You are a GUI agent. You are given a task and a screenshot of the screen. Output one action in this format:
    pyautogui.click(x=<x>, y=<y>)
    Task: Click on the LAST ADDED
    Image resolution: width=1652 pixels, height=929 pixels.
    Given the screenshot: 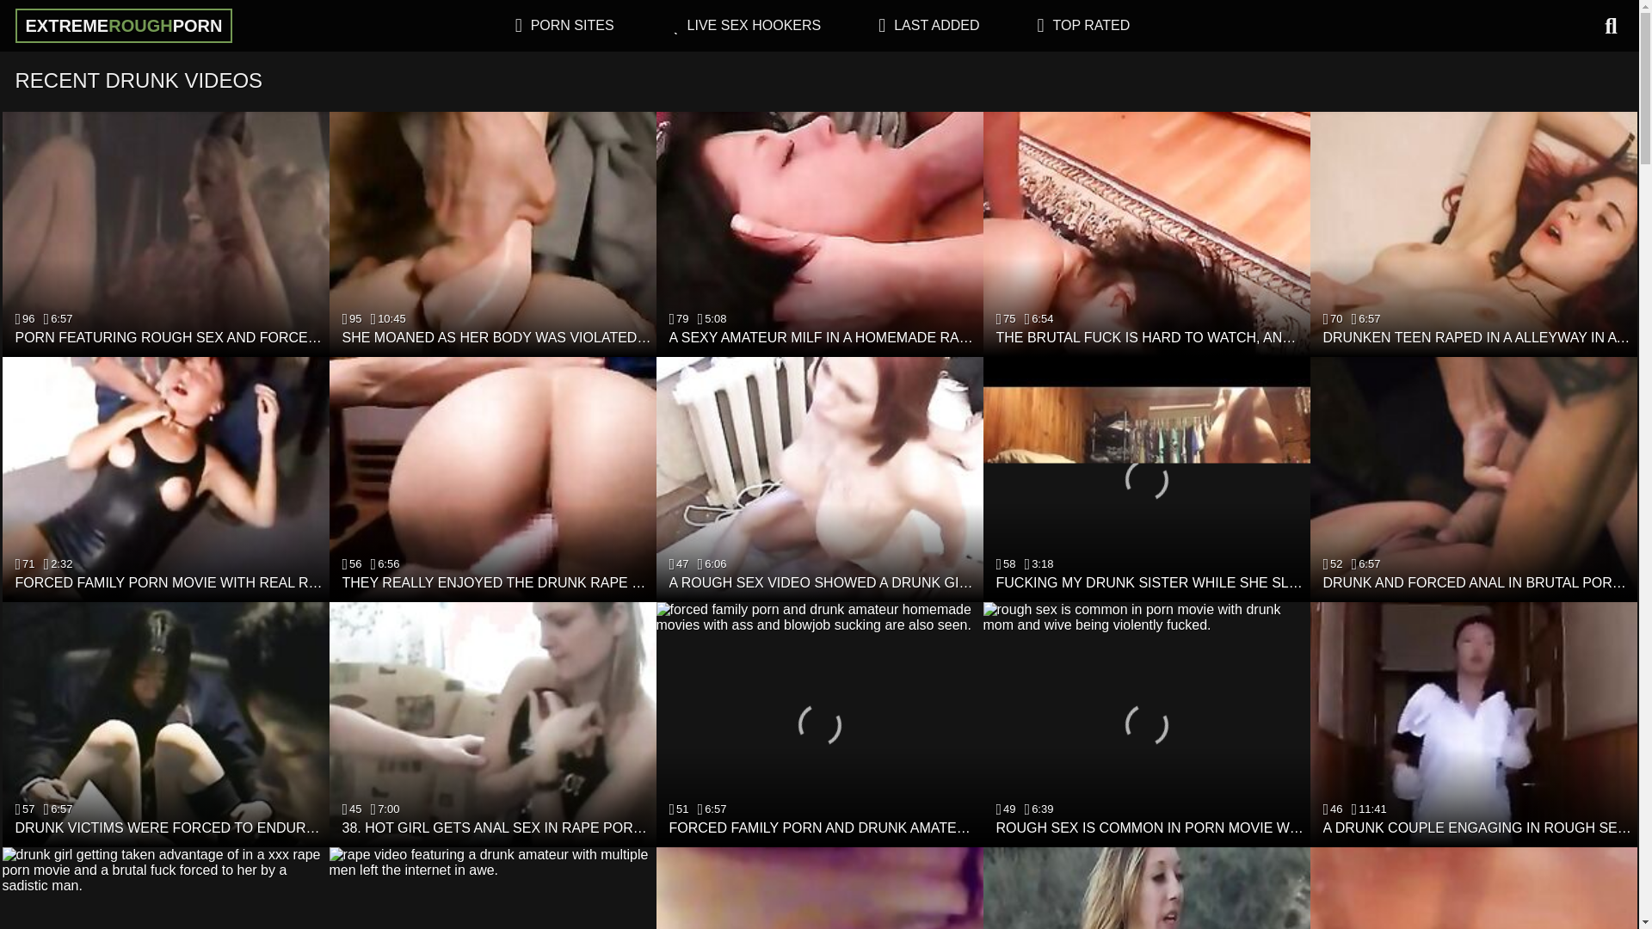 What is the action you would take?
    pyautogui.click(x=936, y=24)
    